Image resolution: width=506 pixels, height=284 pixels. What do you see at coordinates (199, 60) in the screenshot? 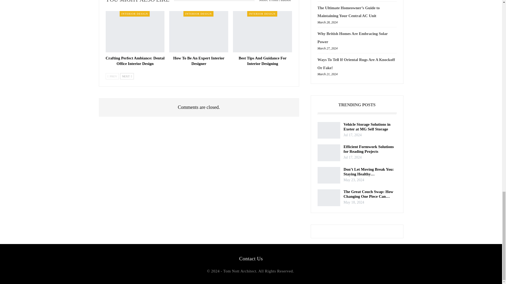
I see `How to be an expert Interior Designer` at bounding box center [199, 60].